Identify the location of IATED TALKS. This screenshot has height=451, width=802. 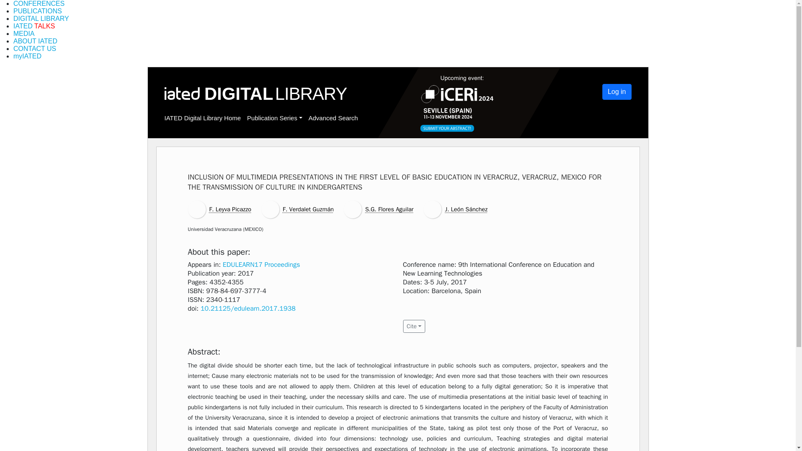
(34, 26).